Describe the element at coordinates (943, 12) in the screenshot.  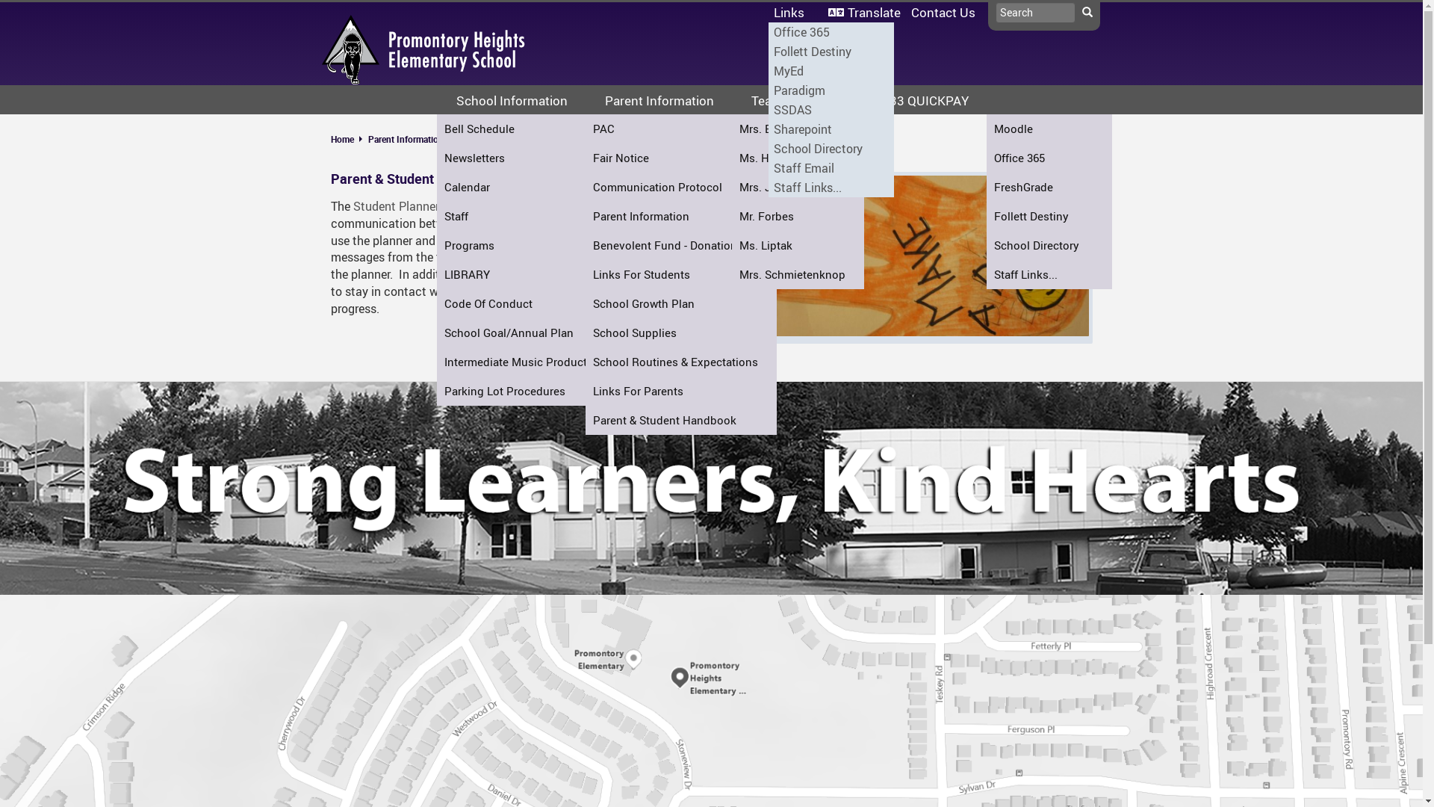
I see `Contact Us` at that location.